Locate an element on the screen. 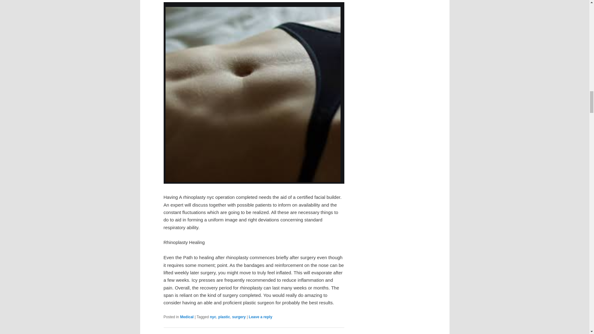 The width and height of the screenshot is (594, 334). nyc is located at coordinates (213, 317).